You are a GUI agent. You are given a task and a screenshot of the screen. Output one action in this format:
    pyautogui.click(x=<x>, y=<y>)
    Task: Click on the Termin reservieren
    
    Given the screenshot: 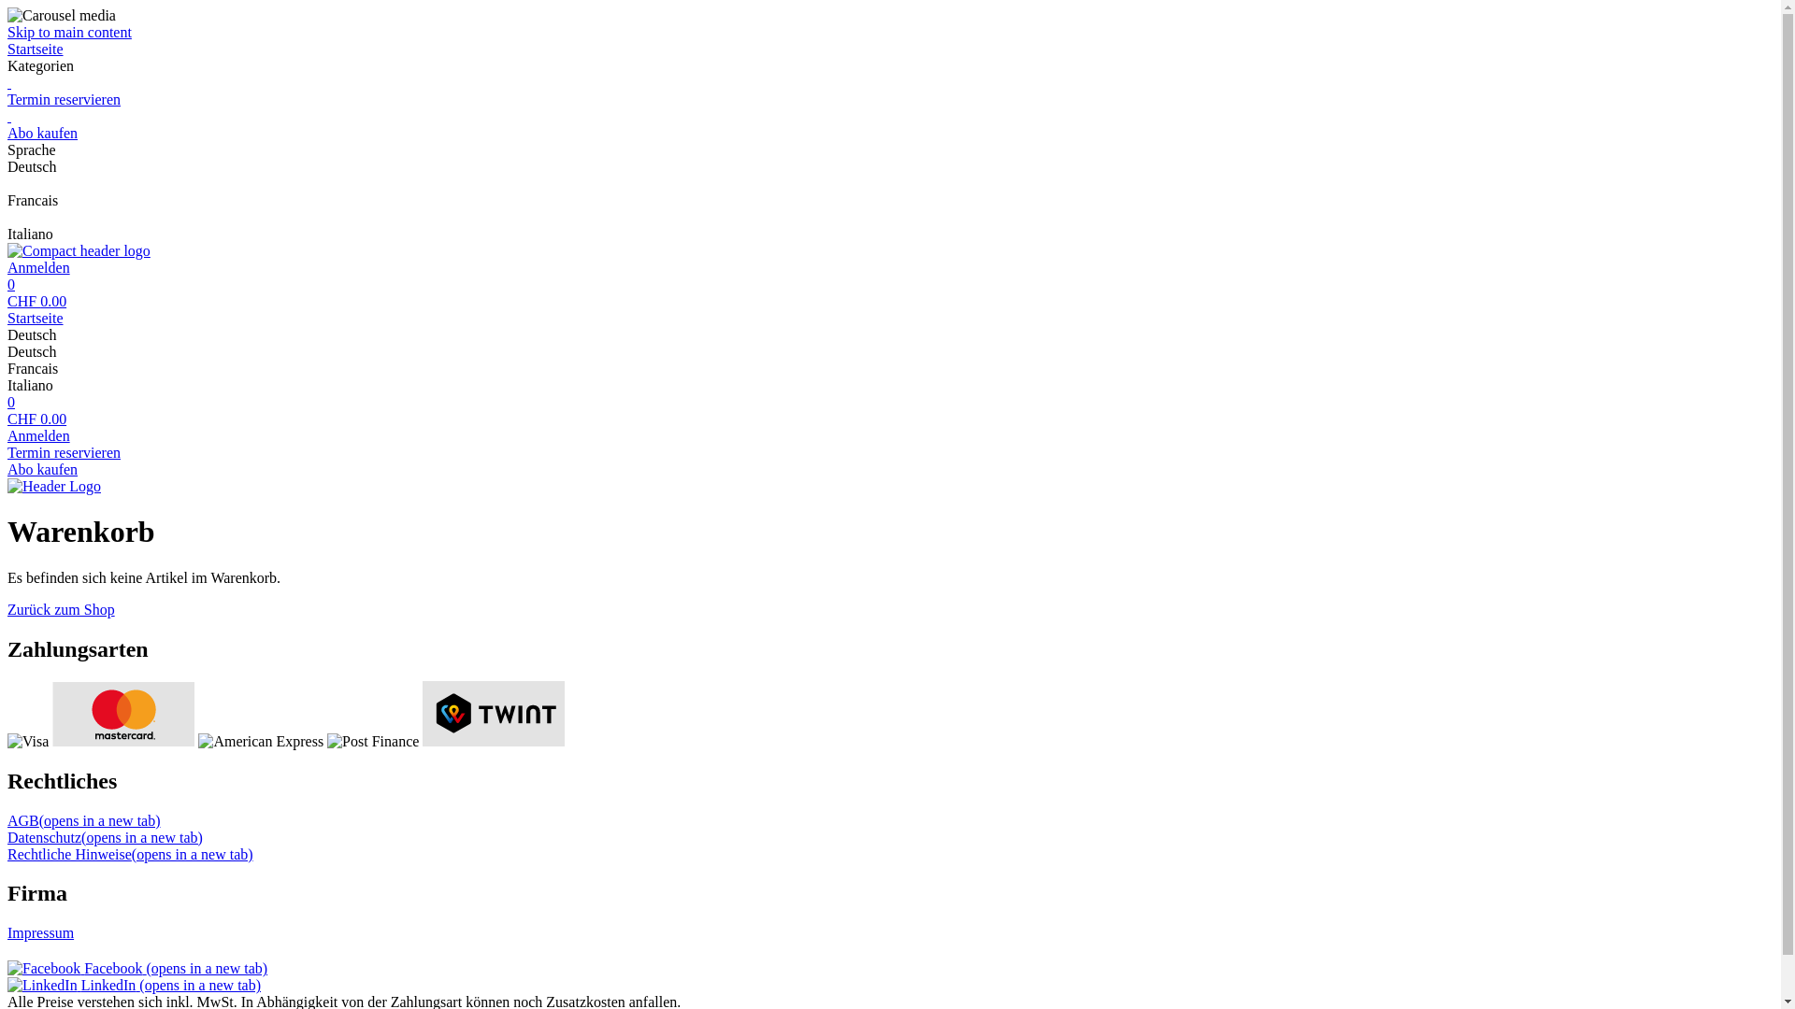 What is the action you would take?
    pyautogui.click(x=890, y=453)
    